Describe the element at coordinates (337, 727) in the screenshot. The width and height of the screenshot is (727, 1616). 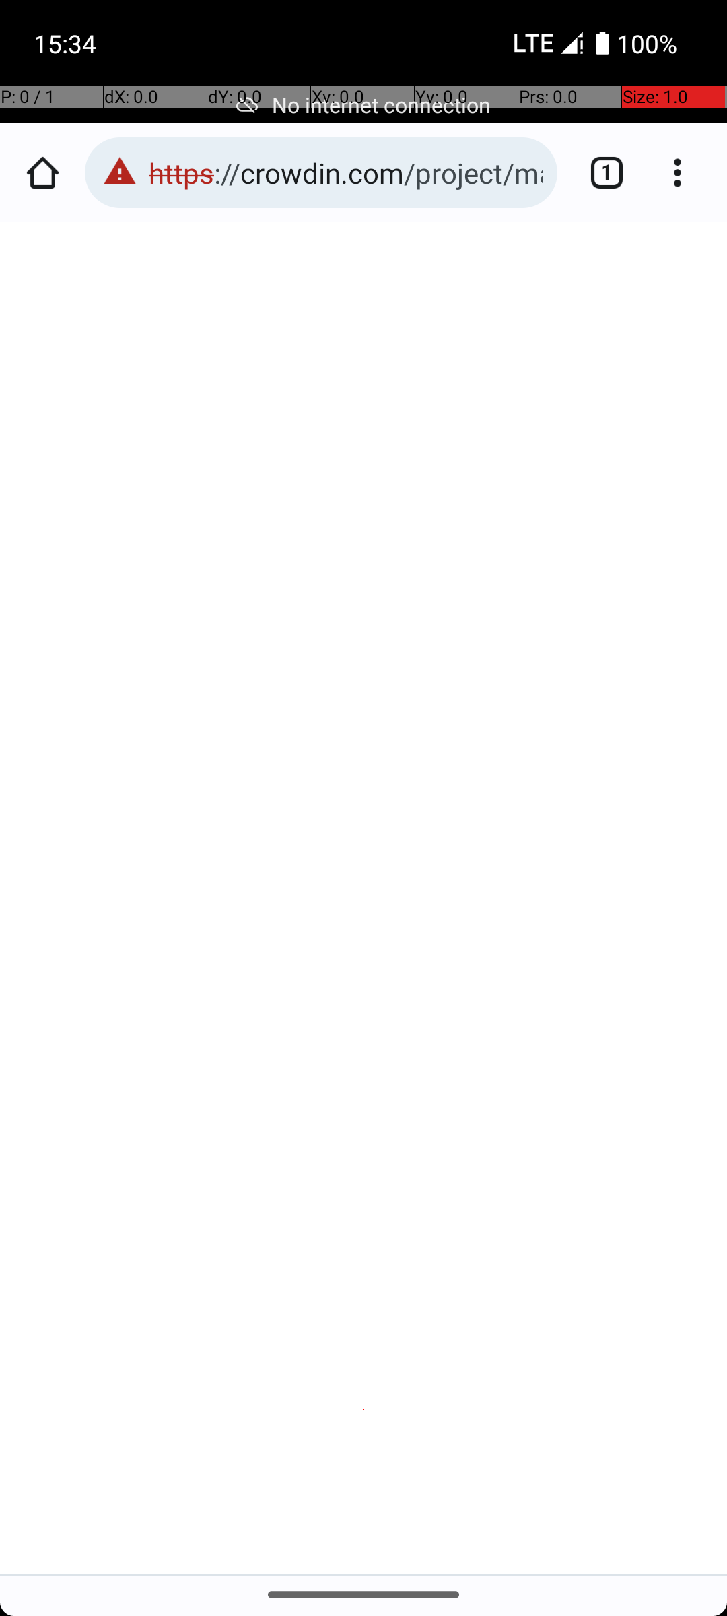
I see ` (for example, passwords, messages, or credit cards). ` at that location.